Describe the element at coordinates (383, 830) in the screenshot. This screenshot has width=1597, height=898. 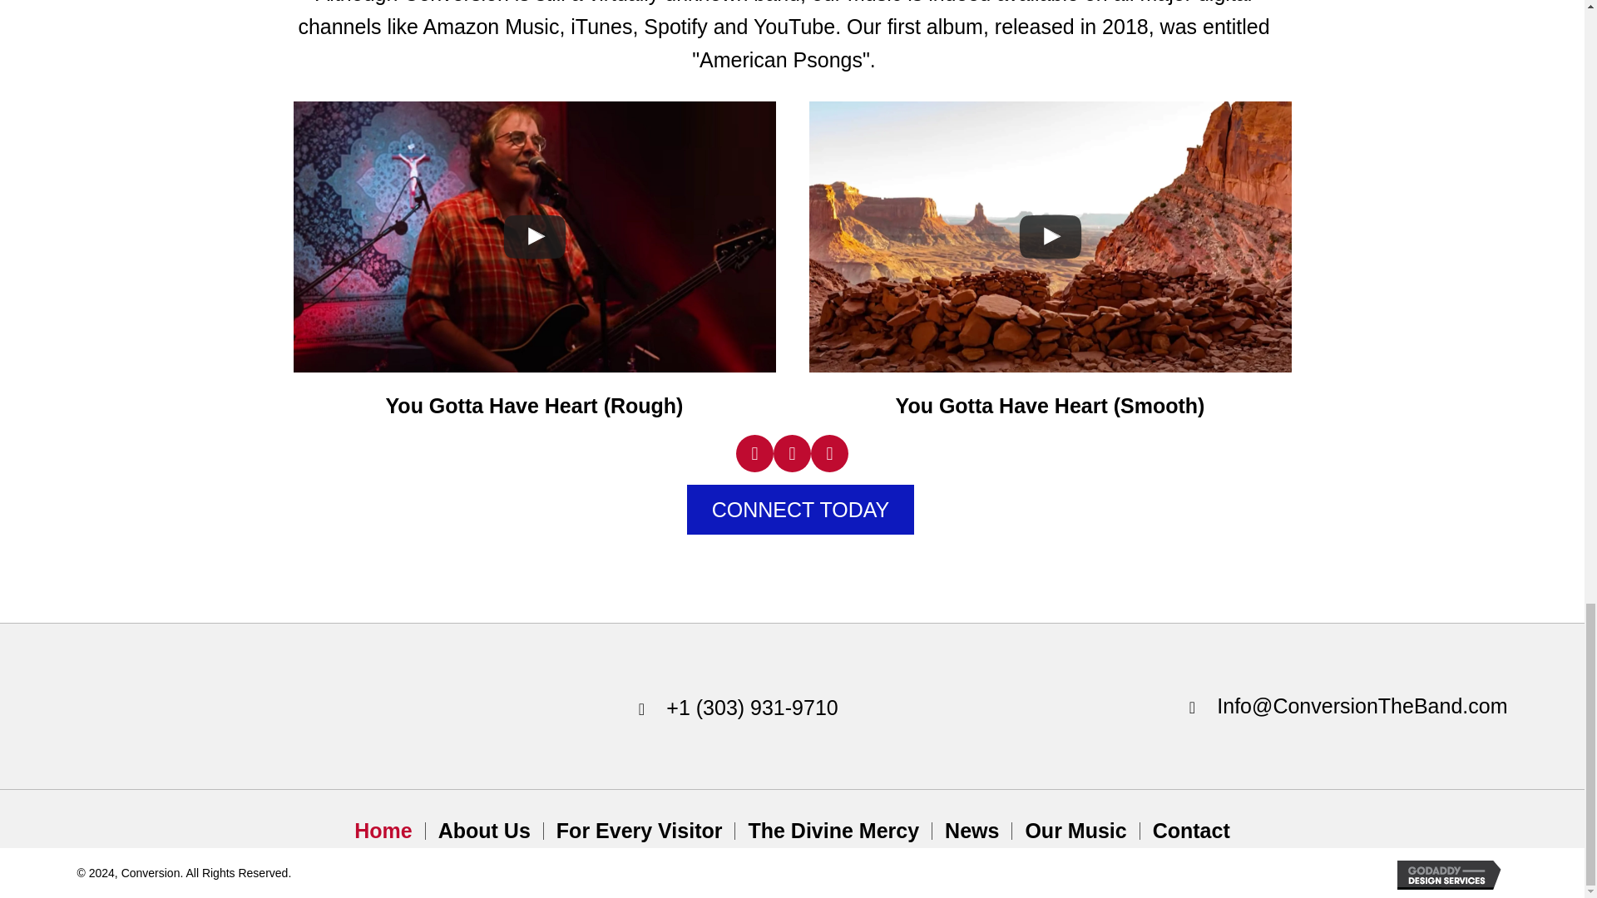
I see `Home` at that location.